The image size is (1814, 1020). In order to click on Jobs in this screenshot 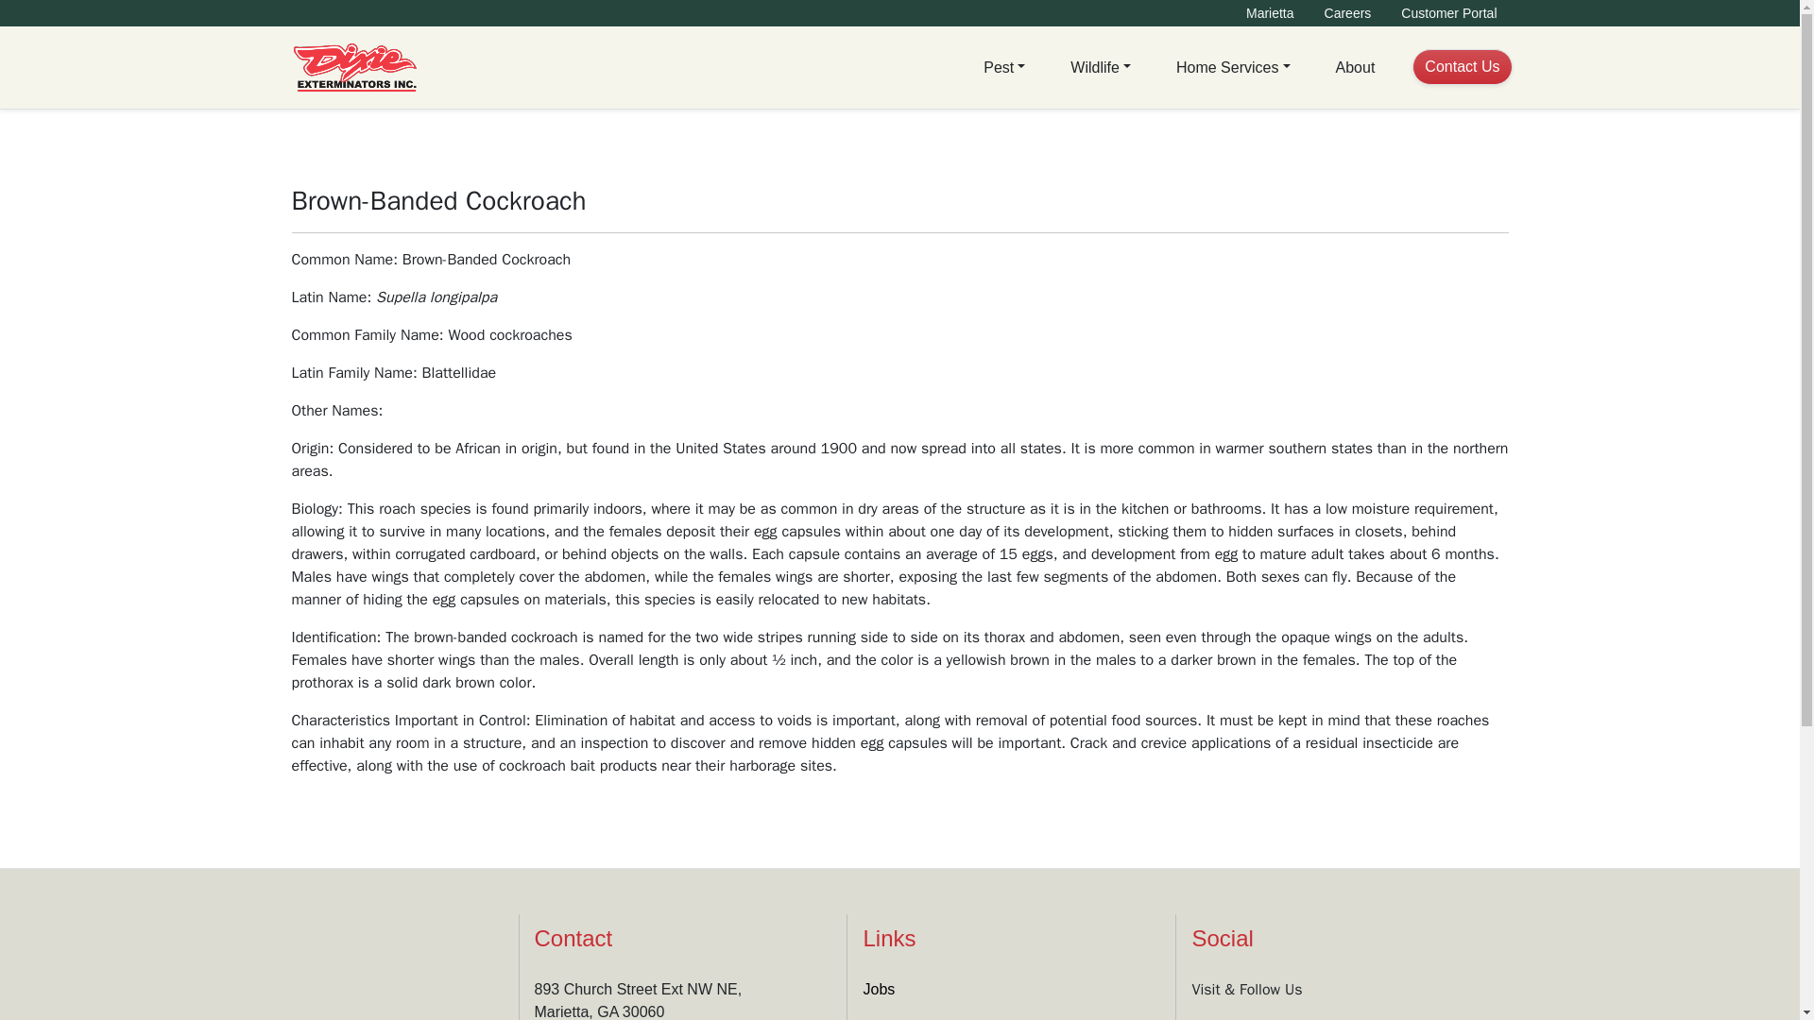, I will do `click(879, 989)`.